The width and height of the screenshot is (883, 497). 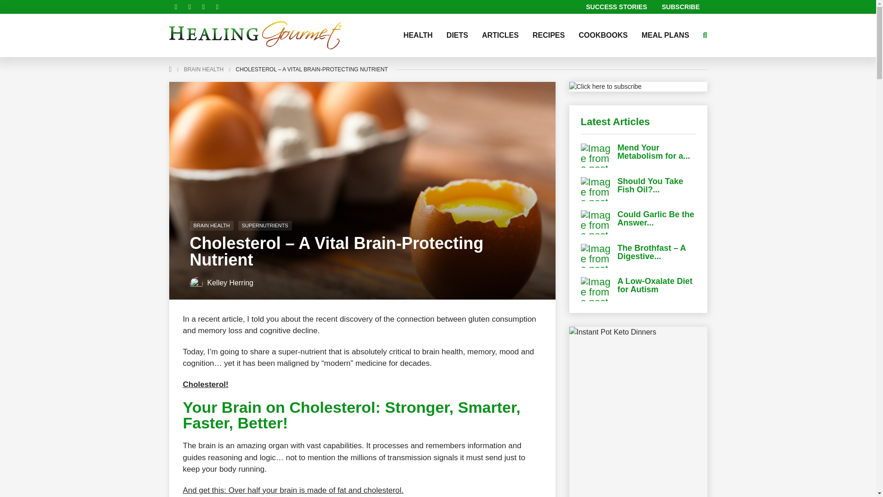 What do you see at coordinates (665, 35) in the screenshot?
I see `MEAL PLANS` at bounding box center [665, 35].